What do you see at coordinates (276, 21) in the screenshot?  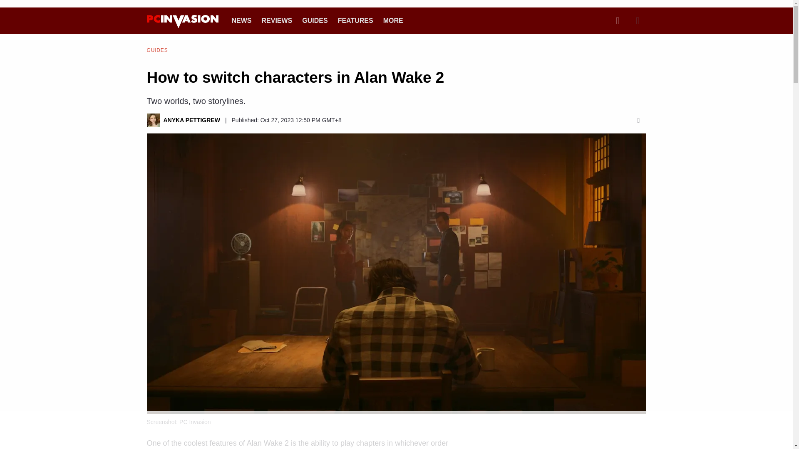 I see `REVIEWS` at bounding box center [276, 21].